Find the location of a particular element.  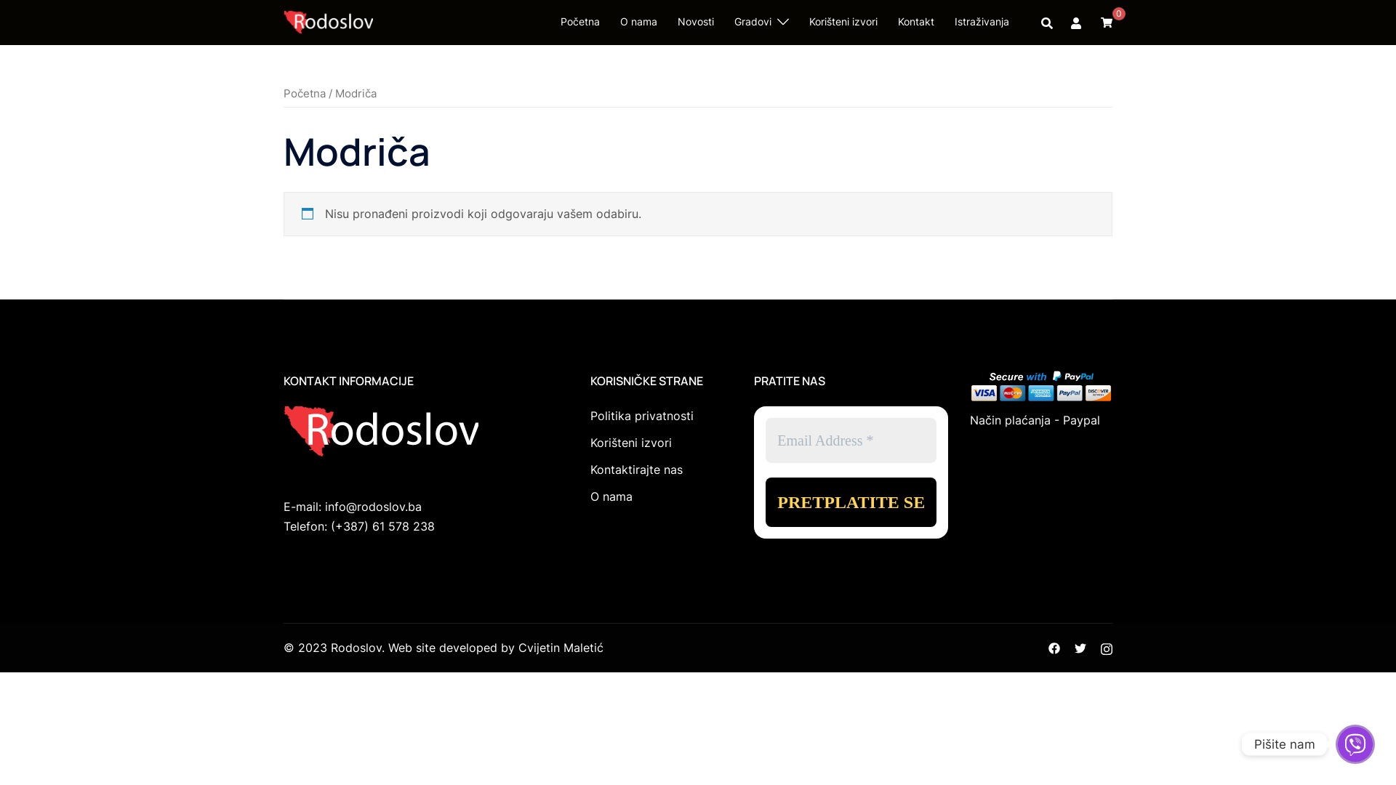

O nama is located at coordinates (611, 496).